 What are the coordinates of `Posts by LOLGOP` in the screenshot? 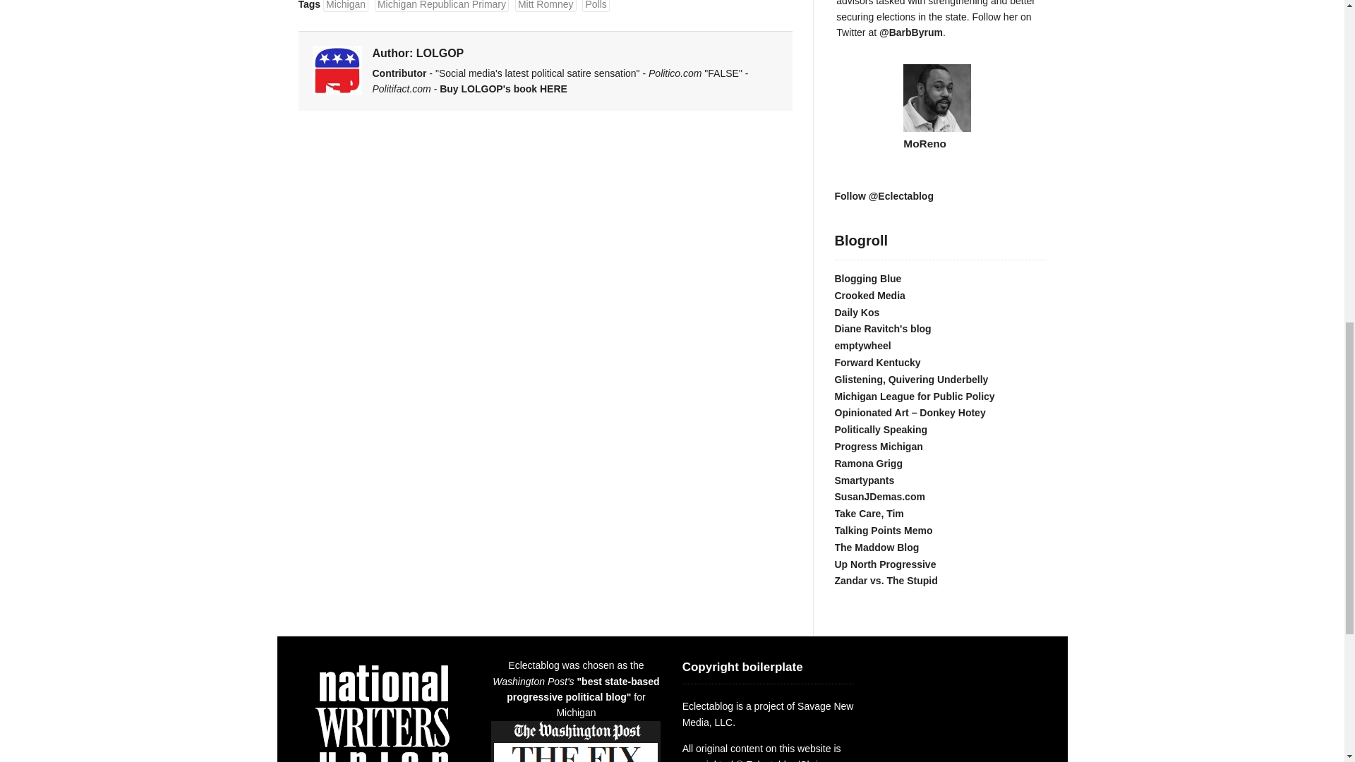 It's located at (440, 53).